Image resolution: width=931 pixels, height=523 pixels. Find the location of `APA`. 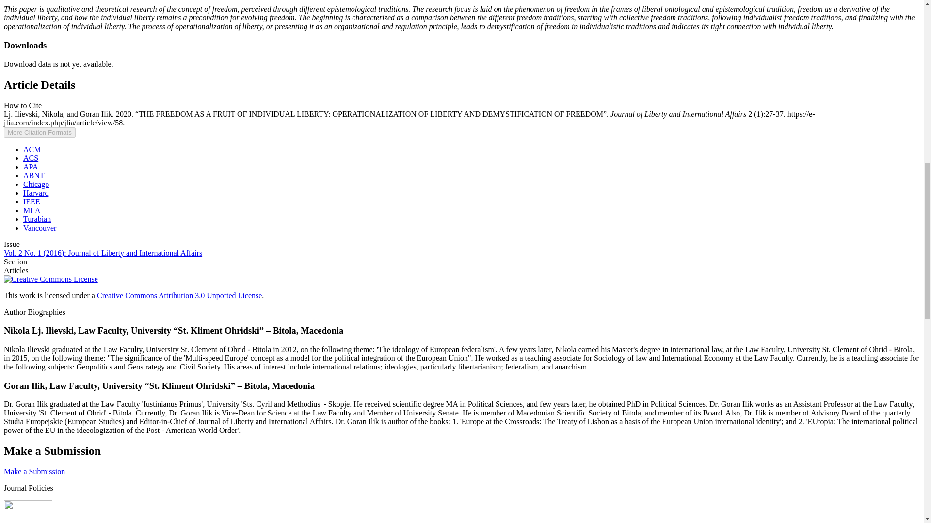

APA is located at coordinates (31, 167).